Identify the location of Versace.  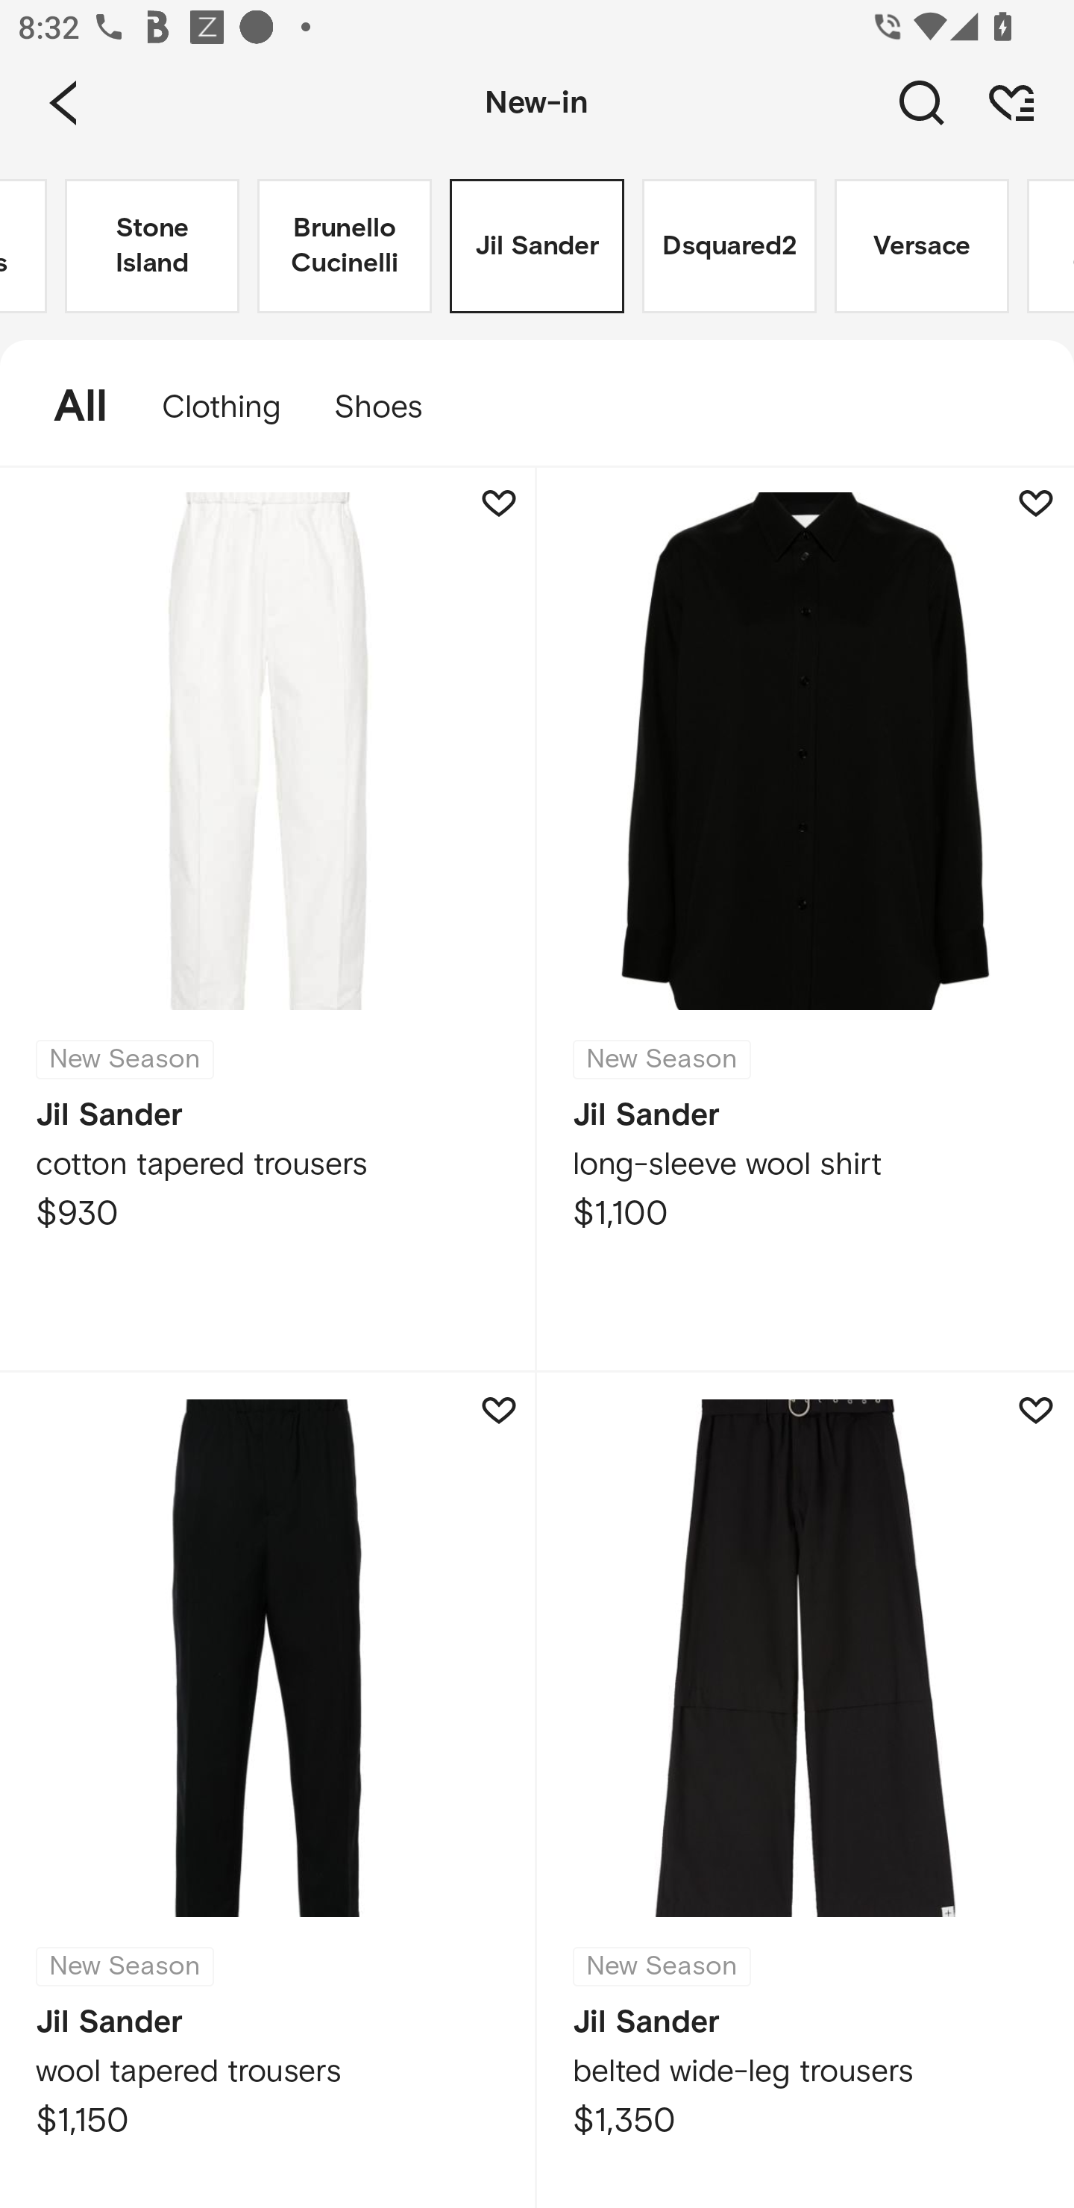
(922, 246).